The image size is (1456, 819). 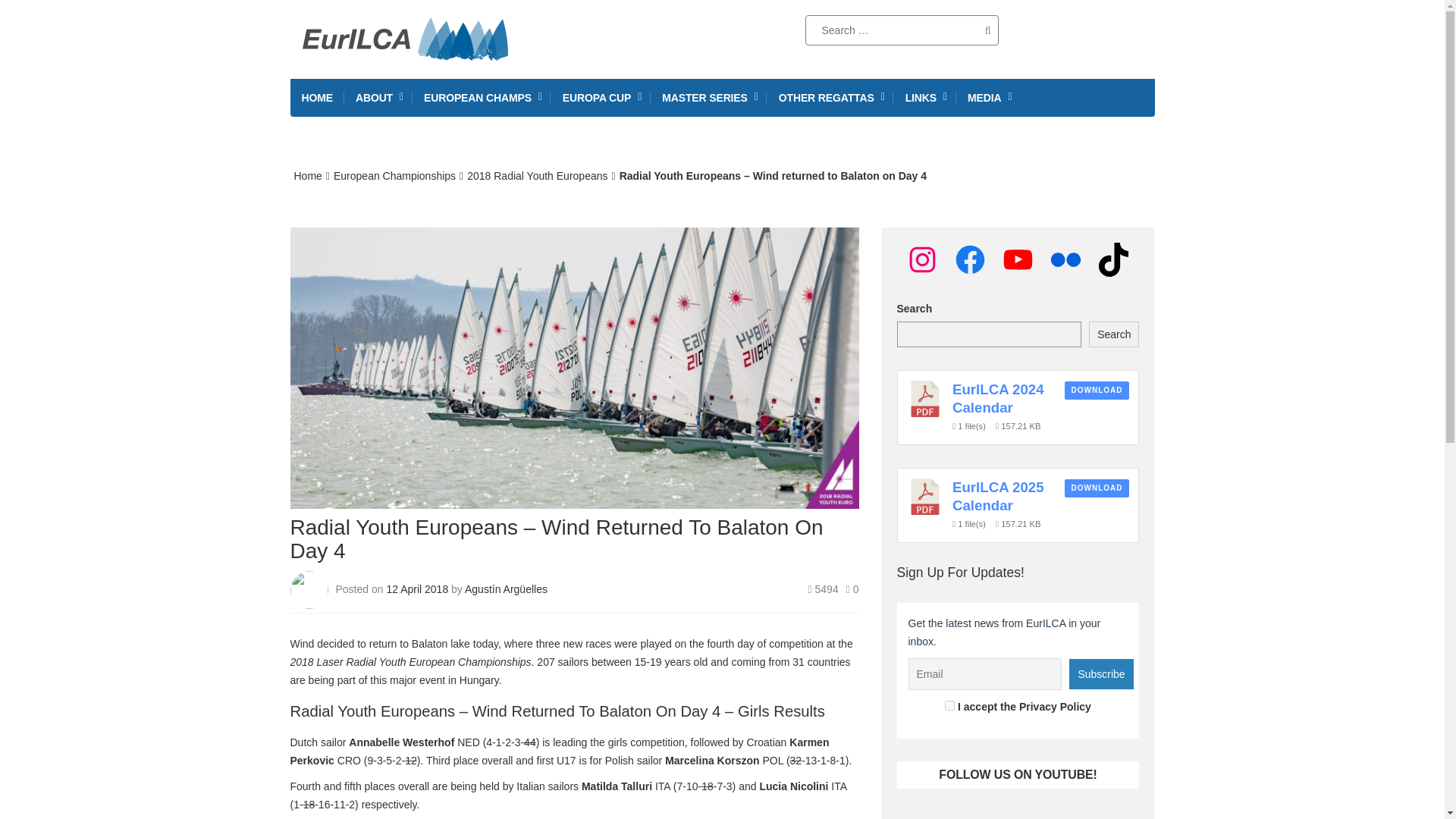 I want to click on Follow us, so click(x=1046, y=30).